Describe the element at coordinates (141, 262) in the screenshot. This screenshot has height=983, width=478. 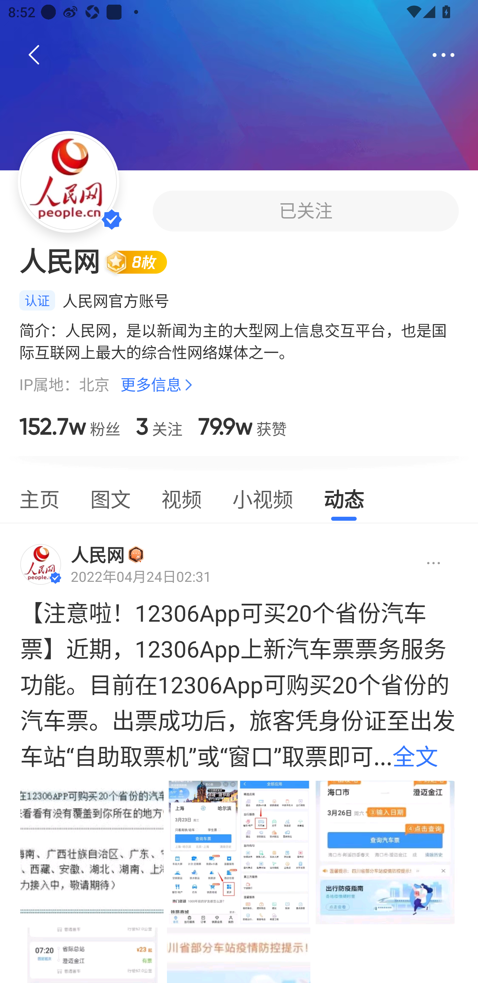
I see `8枚` at that location.